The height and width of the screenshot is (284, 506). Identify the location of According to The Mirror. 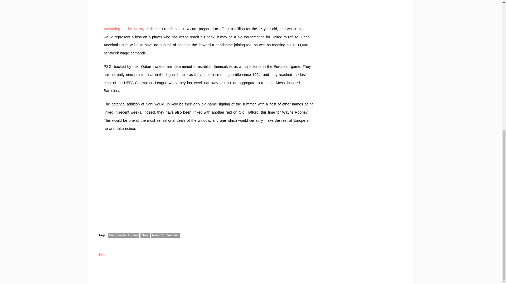
(123, 29).